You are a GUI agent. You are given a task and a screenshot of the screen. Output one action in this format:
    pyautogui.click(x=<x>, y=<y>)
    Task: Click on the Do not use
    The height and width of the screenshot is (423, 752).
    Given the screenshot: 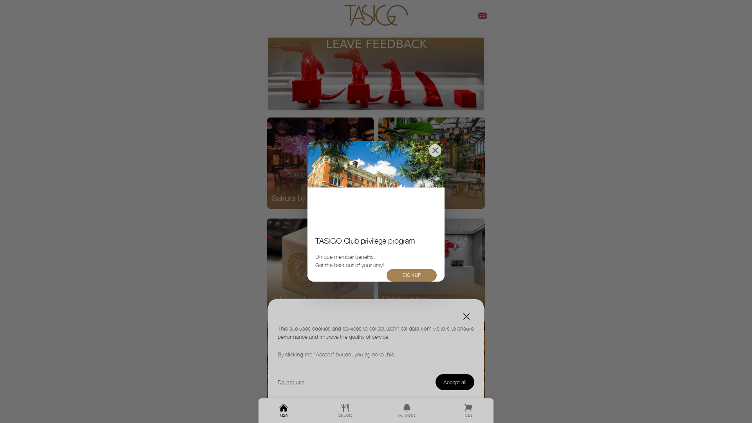 What is the action you would take?
    pyautogui.click(x=291, y=382)
    